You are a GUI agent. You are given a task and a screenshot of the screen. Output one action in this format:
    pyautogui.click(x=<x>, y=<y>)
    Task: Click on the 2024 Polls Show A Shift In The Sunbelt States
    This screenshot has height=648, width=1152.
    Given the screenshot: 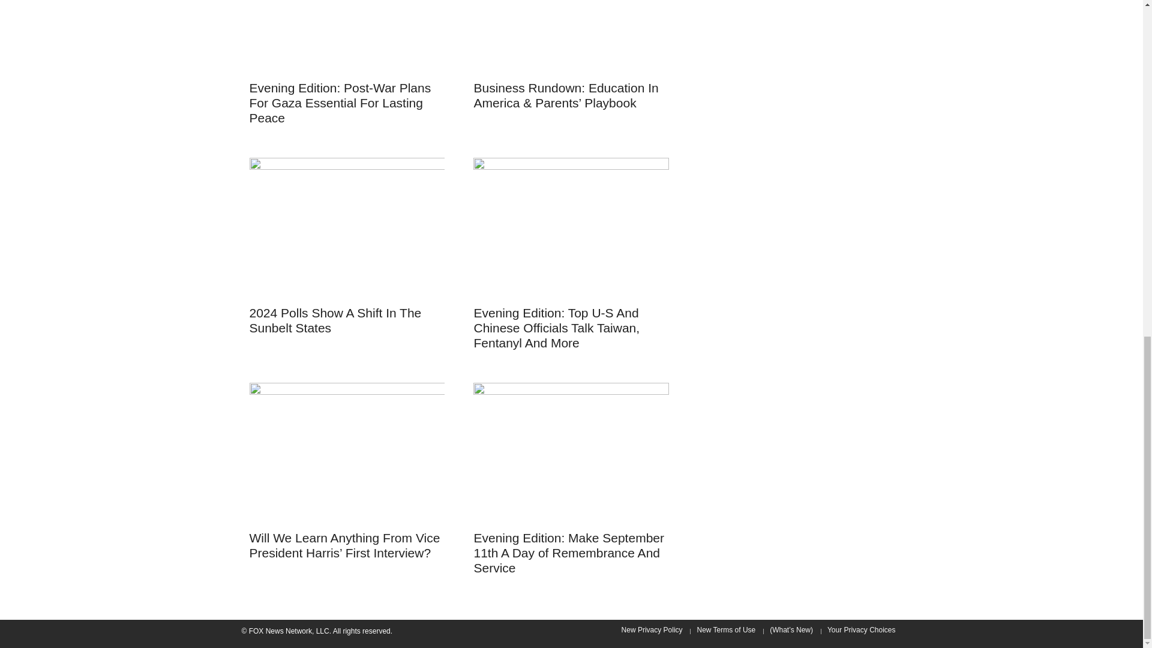 What is the action you would take?
    pyautogui.click(x=335, y=320)
    